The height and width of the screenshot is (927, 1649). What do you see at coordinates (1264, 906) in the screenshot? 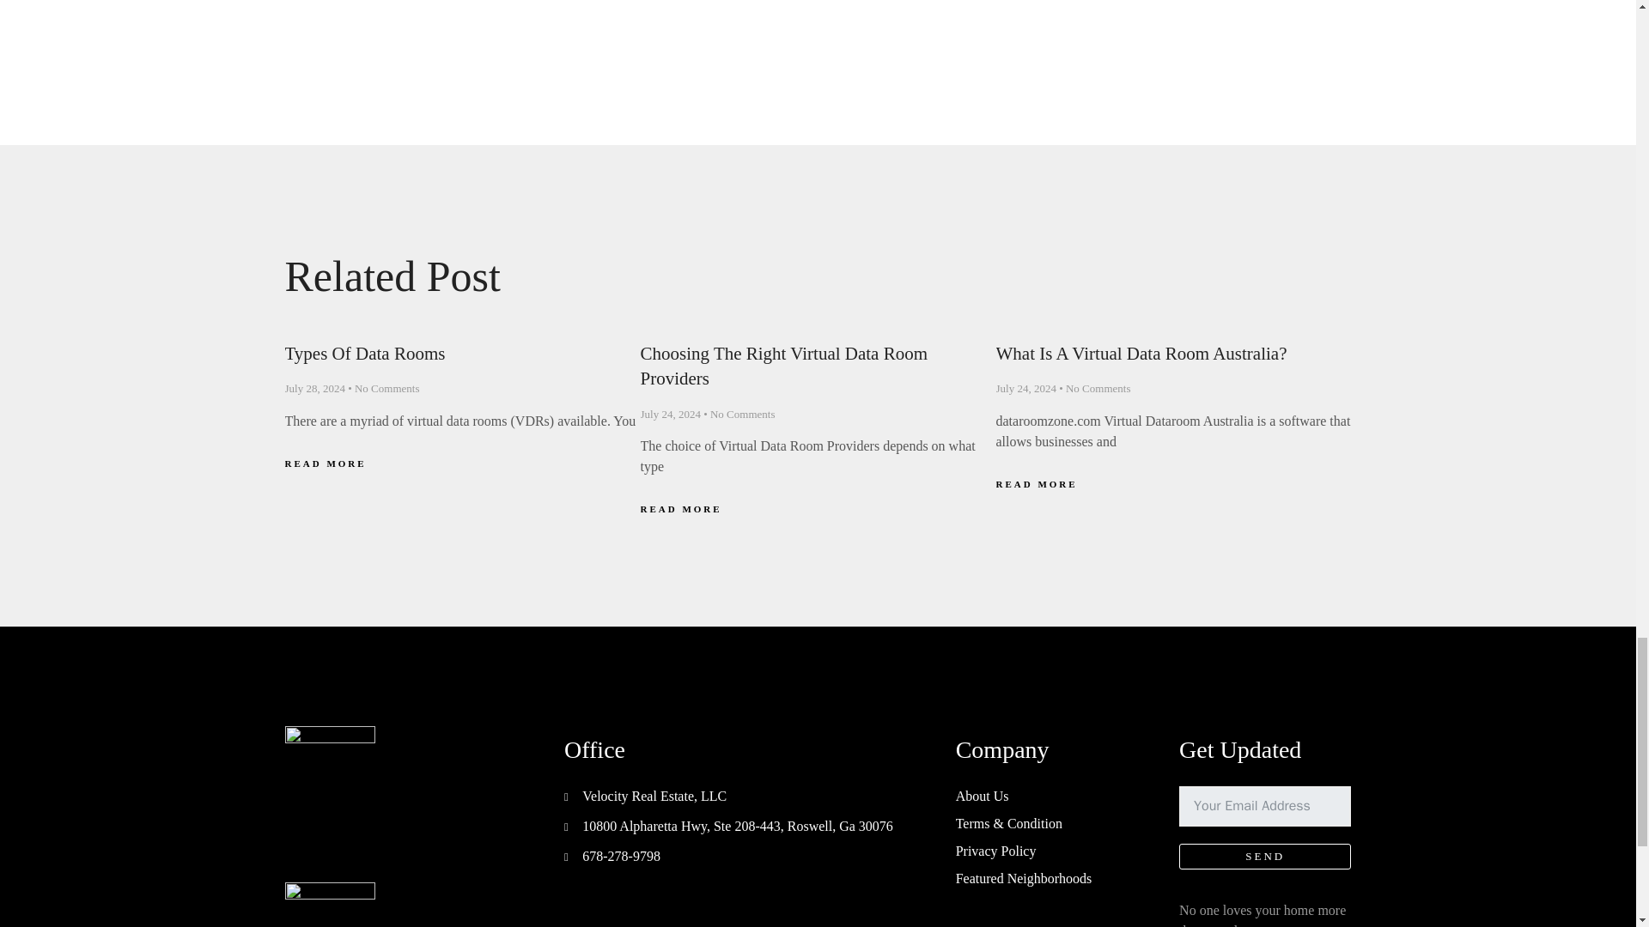
I see `No one loves your home more than you do.` at bounding box center [1264, 906].